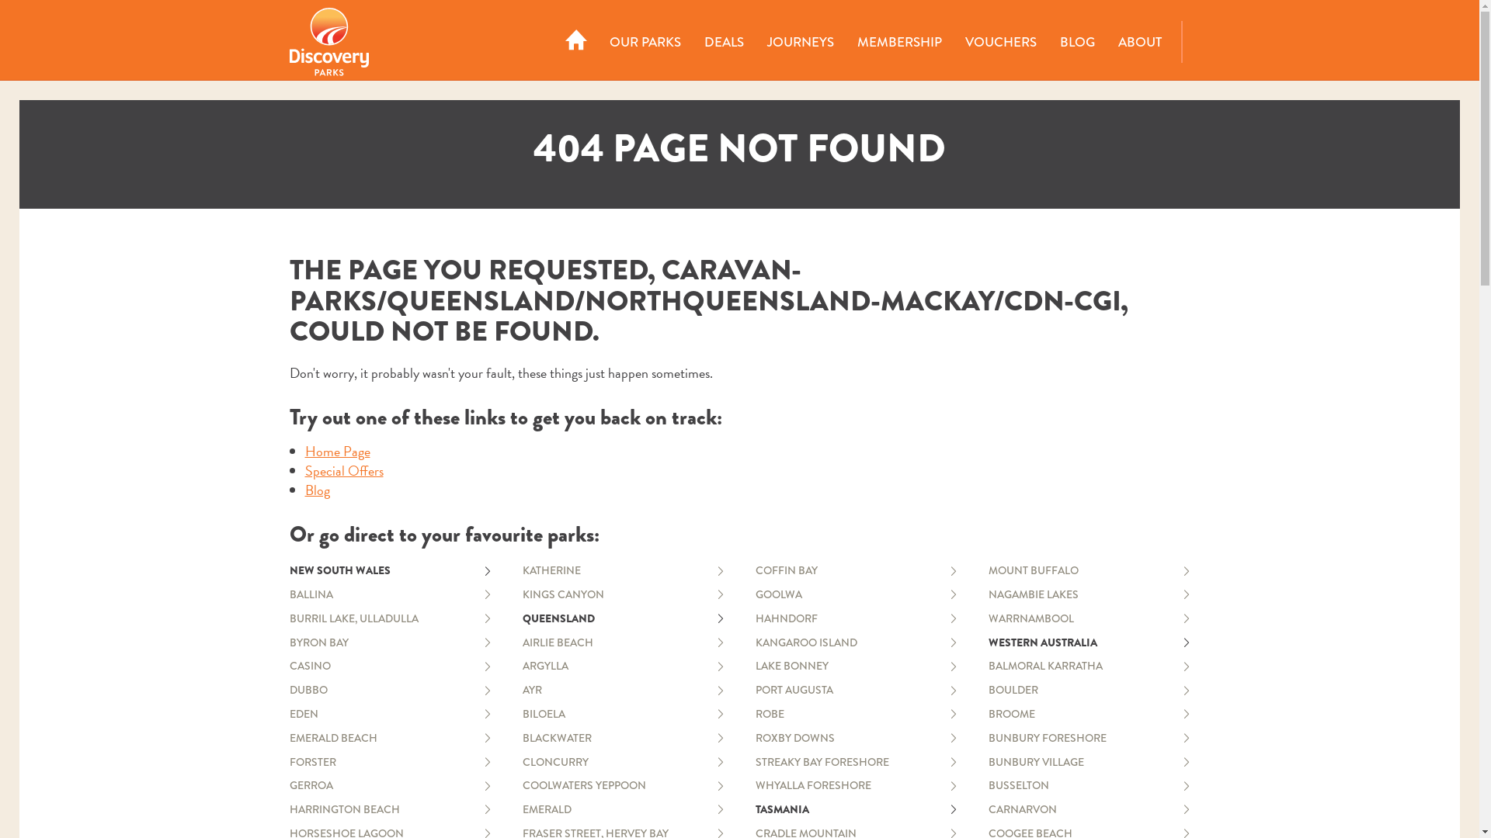 This screenshot has height=838, width=1491. What do you see at coordinates (1089, 619) in the screenshot?
I see `WARRNAMBOOL` at bounding box center [1089, 619].